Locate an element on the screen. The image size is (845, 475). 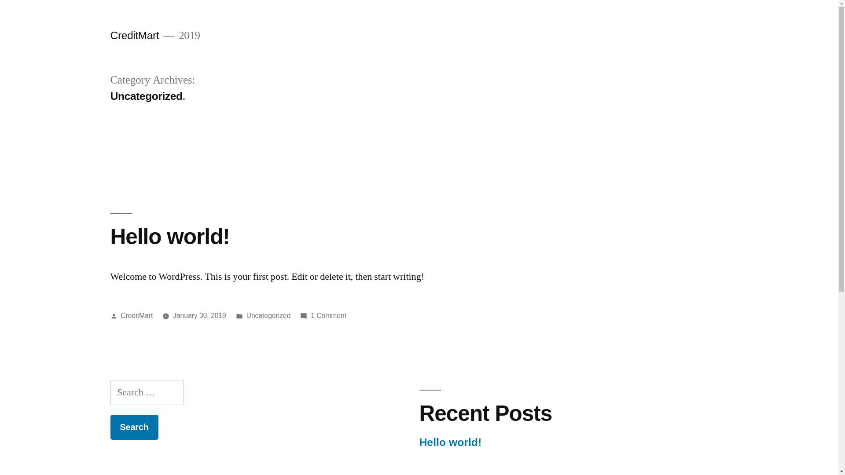
January 30, 2019 is located at coordinates (200, 316).